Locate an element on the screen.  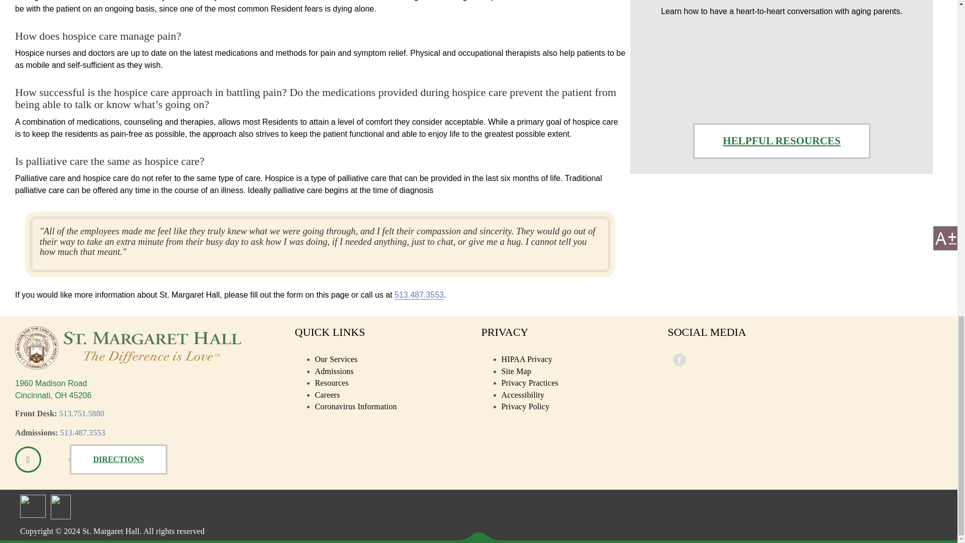
St Margaret Hall Driving Directions is located at coordinates (28, 459).